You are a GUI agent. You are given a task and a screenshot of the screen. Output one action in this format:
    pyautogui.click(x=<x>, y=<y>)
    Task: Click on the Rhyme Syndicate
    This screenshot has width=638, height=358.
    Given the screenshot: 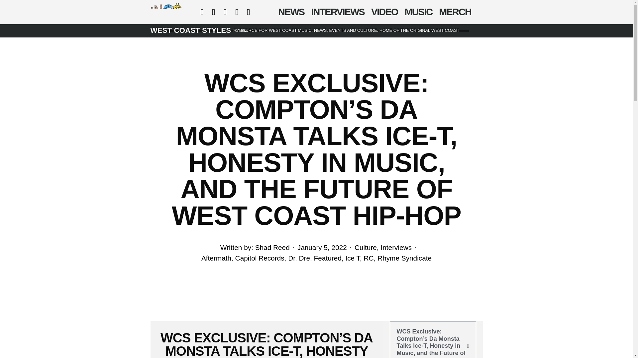 What is the action you would take?
    pyautogui.click(x=405, y=258)
    